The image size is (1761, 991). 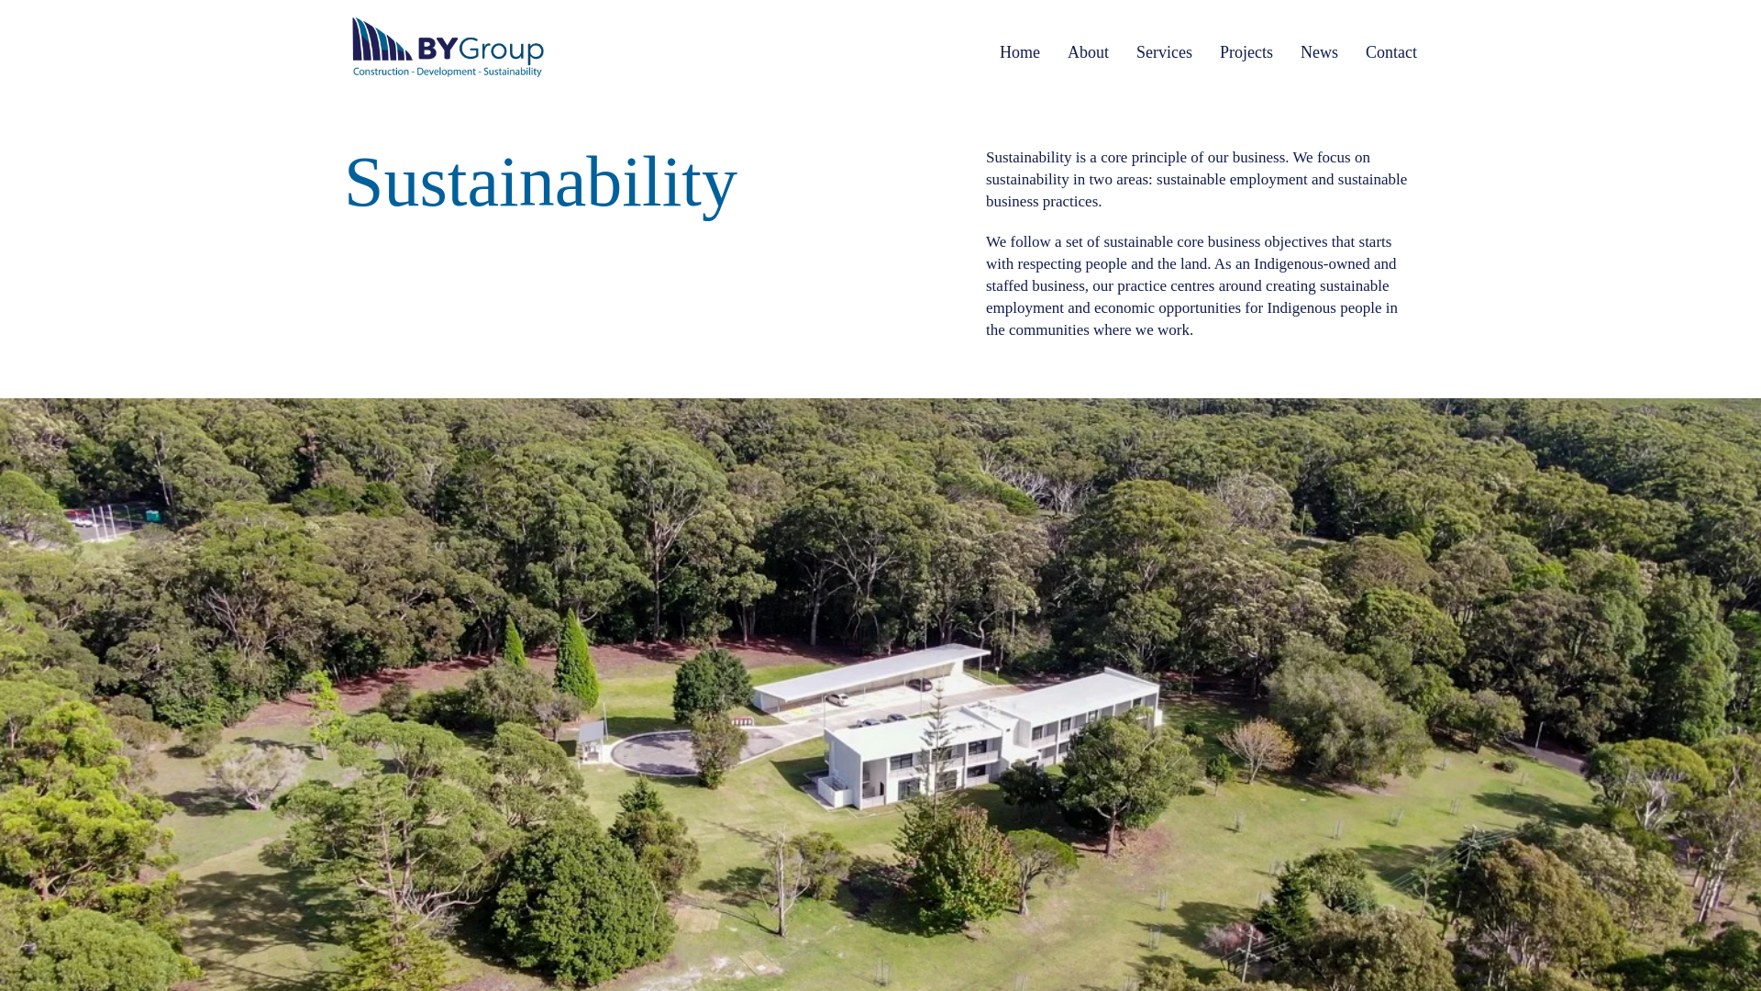 What do you see at coordinates (1246, 52) in the screenshot?
I see `Projects` at bounding box center [1246, 52].